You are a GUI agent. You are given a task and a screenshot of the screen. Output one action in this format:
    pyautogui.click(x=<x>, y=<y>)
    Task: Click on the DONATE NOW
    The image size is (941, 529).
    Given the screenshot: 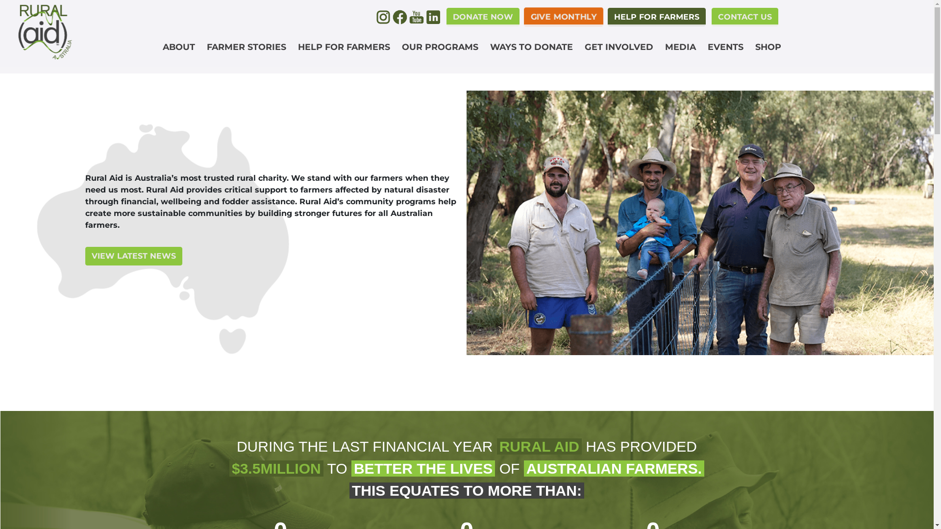 What is the action you would take?
    pyautogui.click(x=482, y=17)
    